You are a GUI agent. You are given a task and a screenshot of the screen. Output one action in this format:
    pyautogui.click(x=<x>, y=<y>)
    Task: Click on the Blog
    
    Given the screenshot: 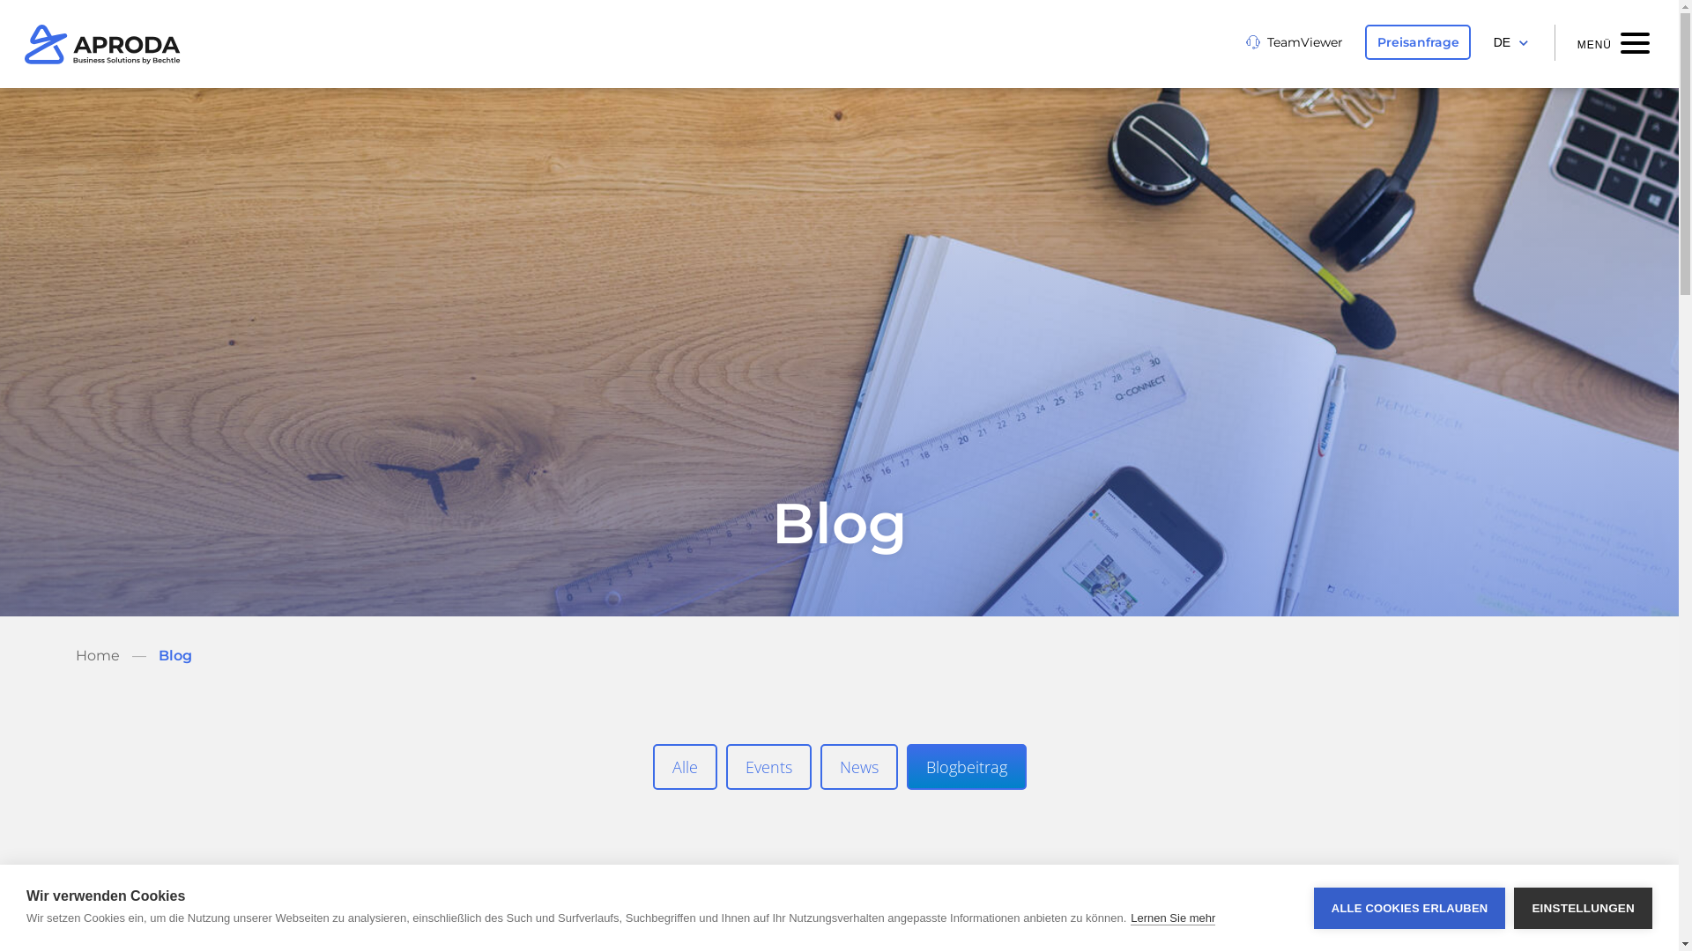 What is the action you would take?
    pyautogui.click(x=175, y=655)
    